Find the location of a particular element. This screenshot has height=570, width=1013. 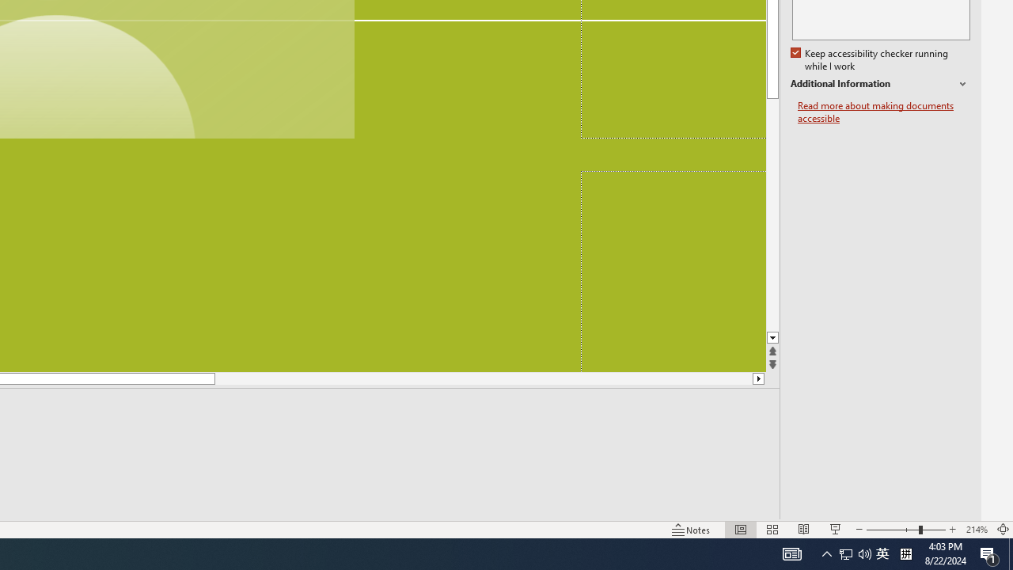

Zoom 214% is located at coordinates (977, 529).